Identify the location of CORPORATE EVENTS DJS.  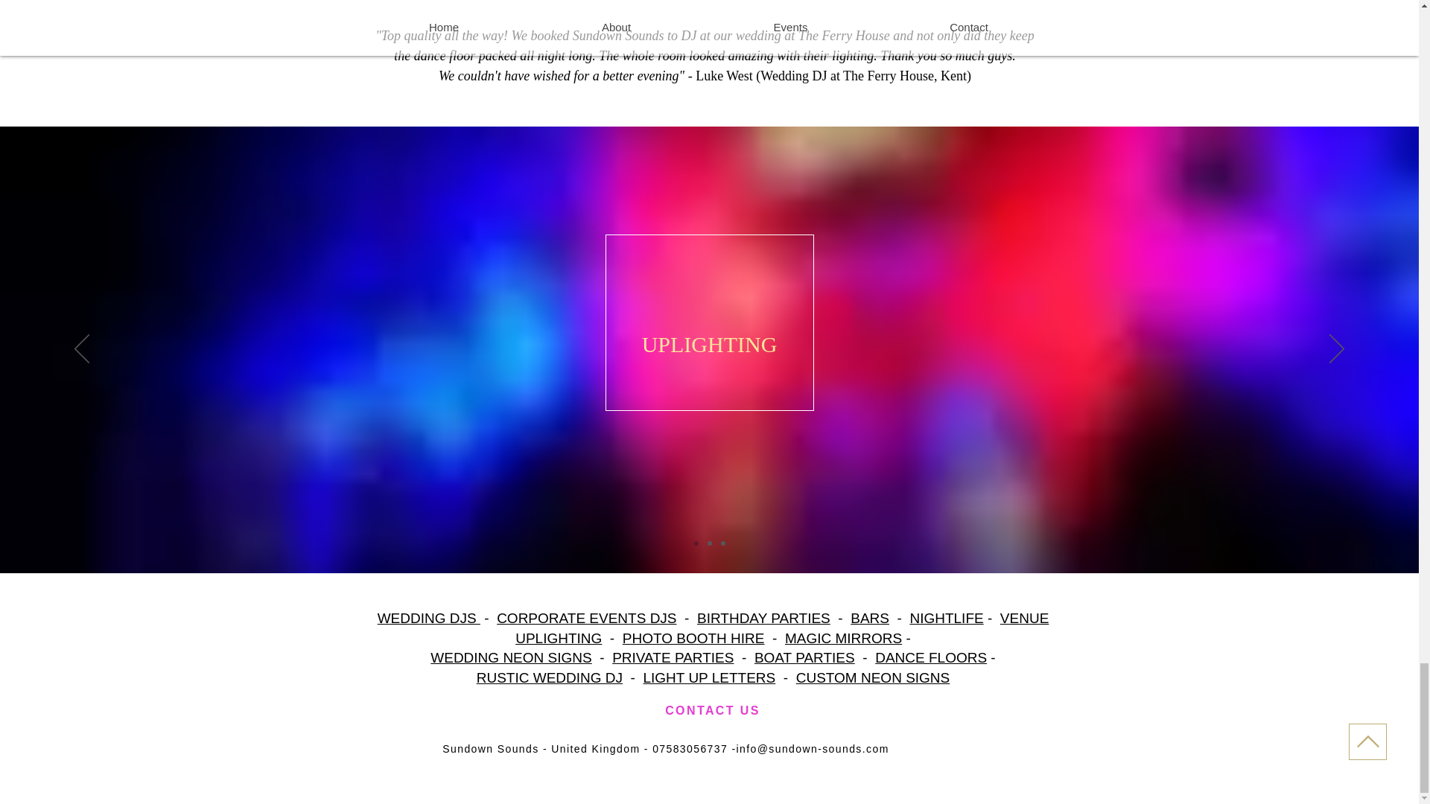
(586, 618).